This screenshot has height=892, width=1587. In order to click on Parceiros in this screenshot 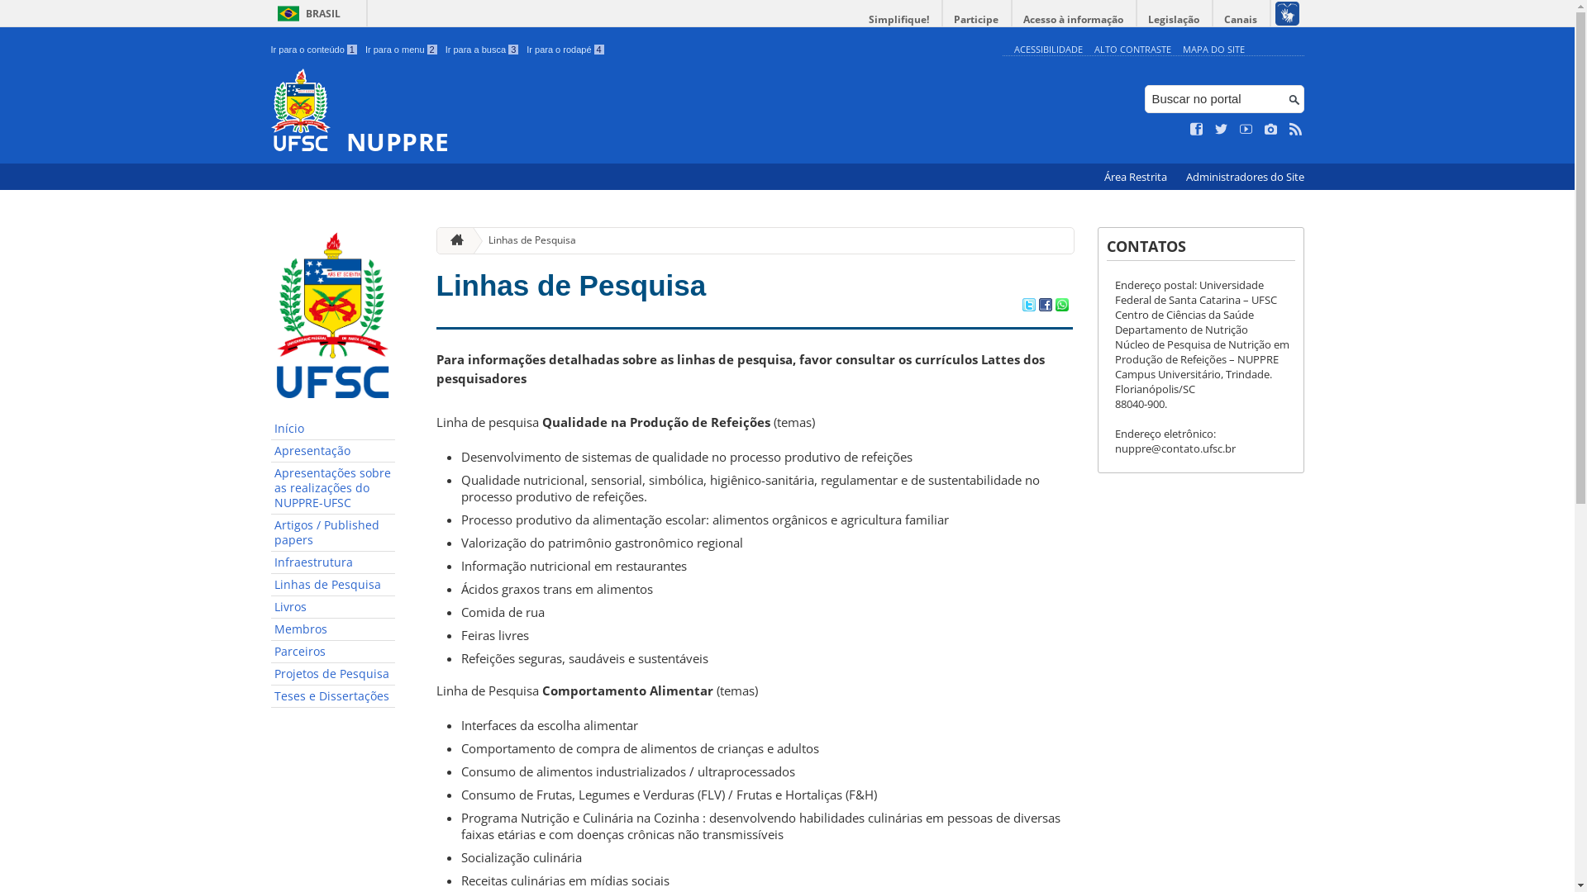, I will do `click(333, 652)`.